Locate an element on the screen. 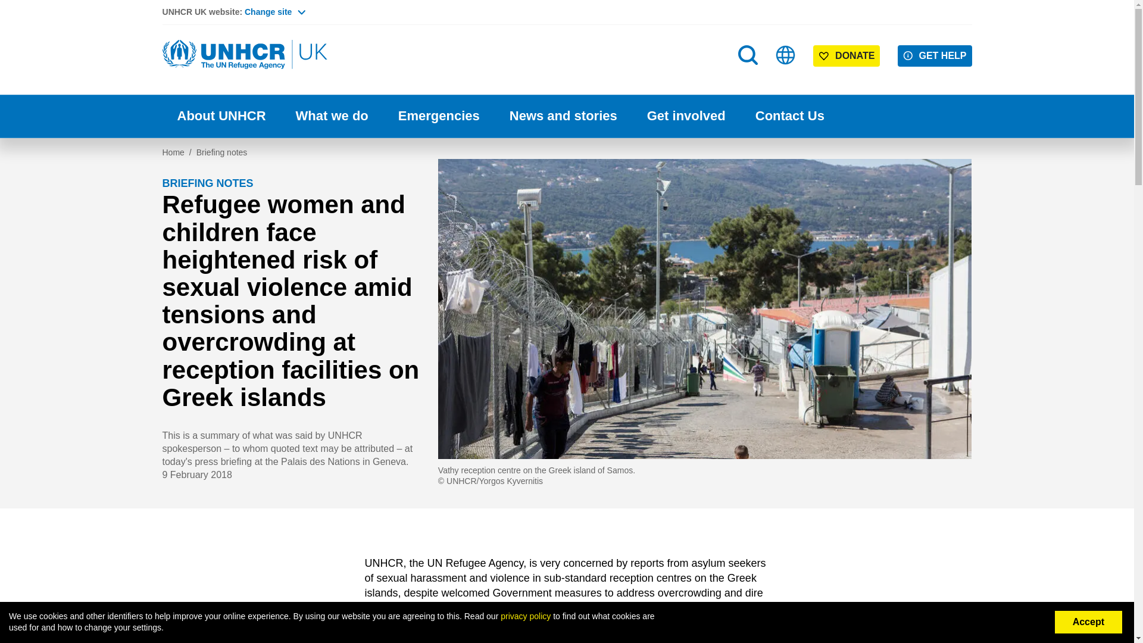  About UNHCR is located at coordinates (221, 116).